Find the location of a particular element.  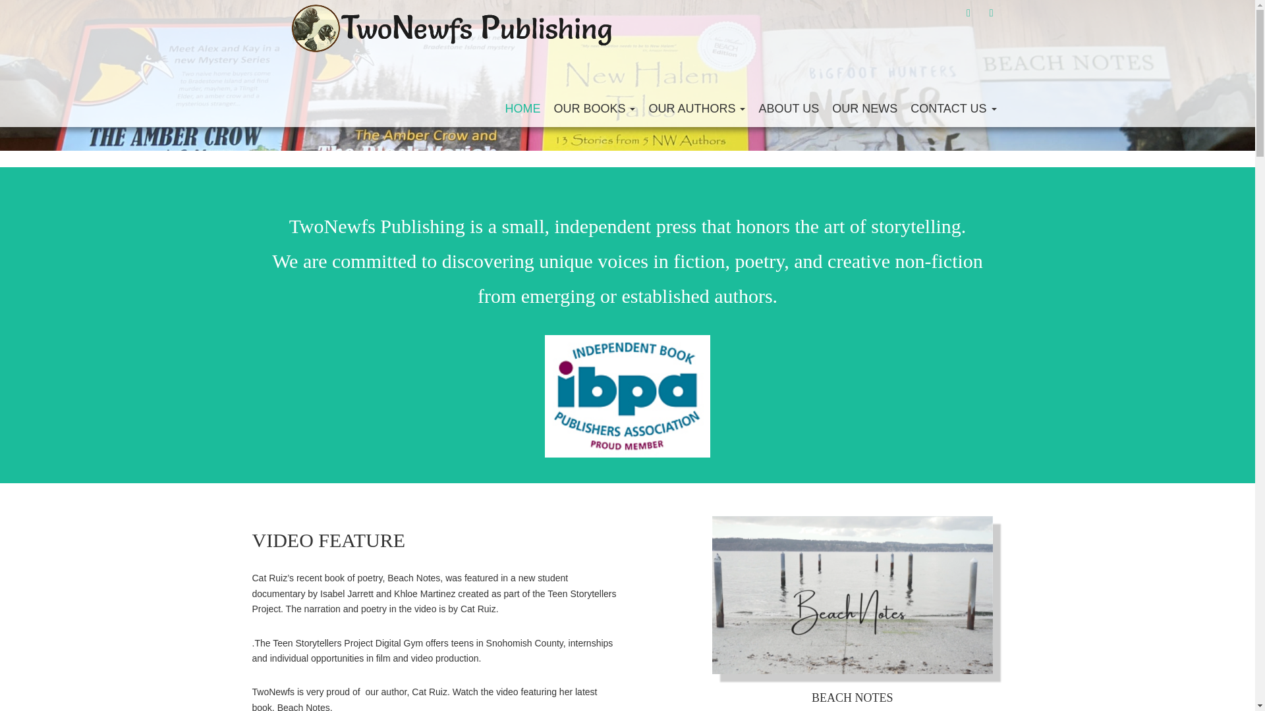

OUR NEWS is located at coordinates (864, 108).